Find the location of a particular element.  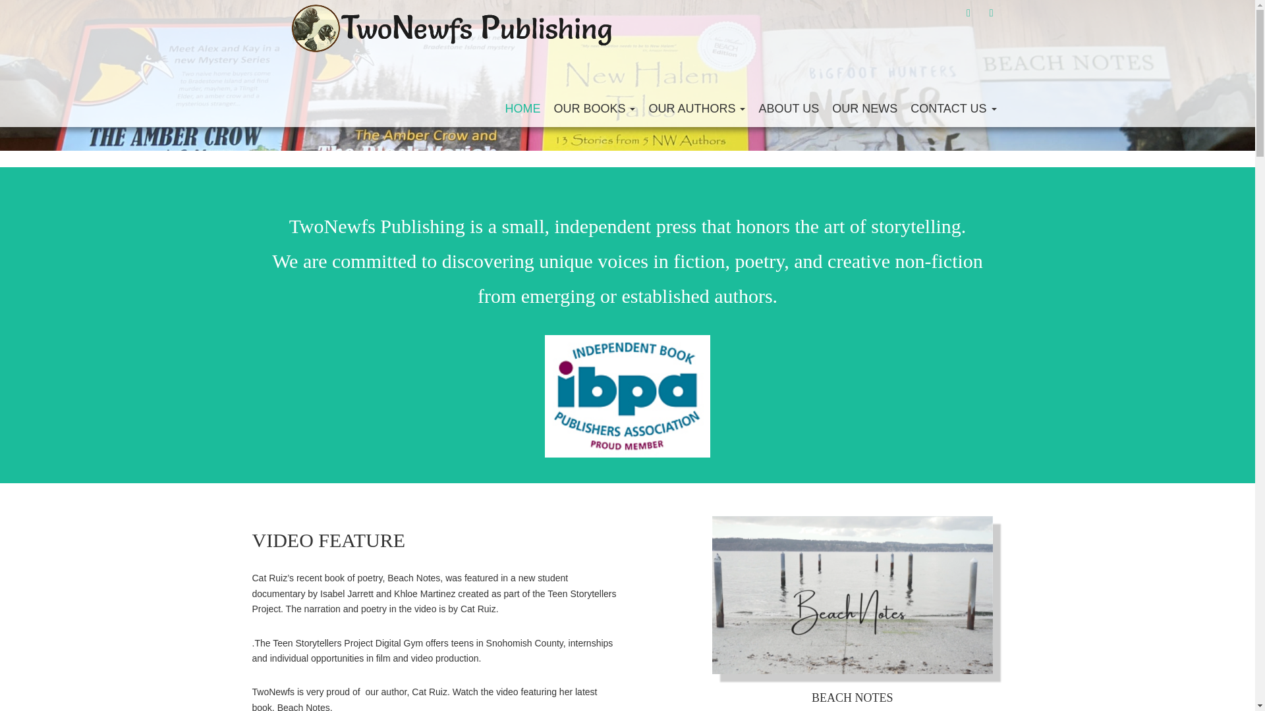

OUR NEWS is located at coordinates (864, 108).